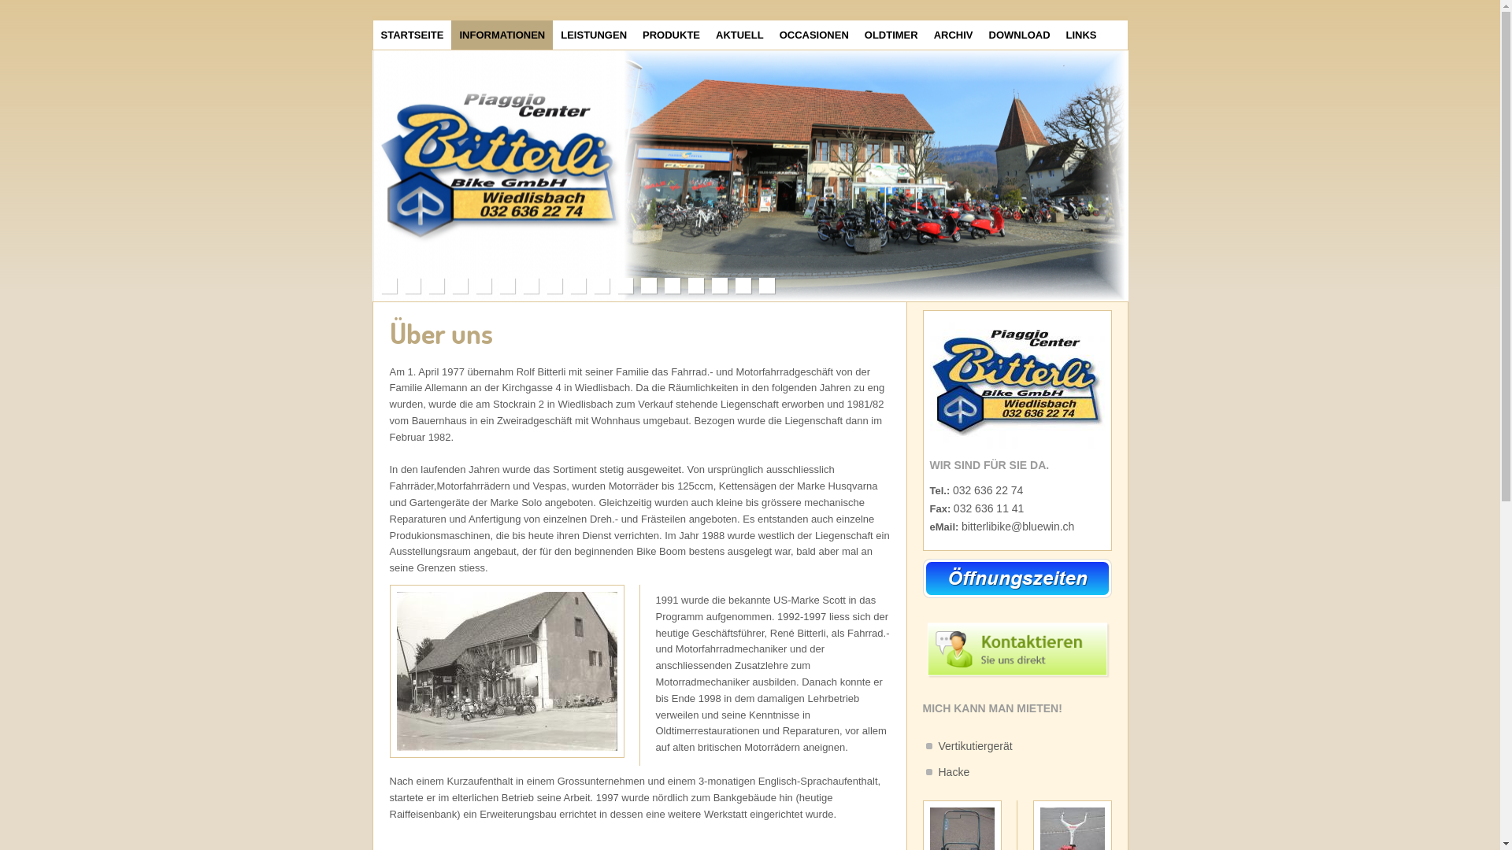 This screenshot has height=850, width=1512. Describe the element at coordinates (594, 35) in the screenshot. I see `LEISTUNGEN` at that location.